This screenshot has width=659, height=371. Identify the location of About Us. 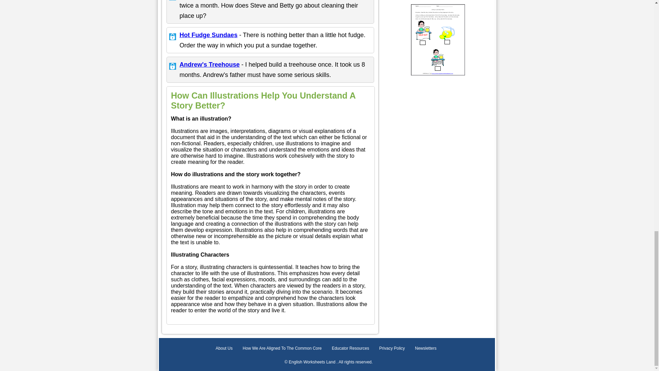
(224, 348).